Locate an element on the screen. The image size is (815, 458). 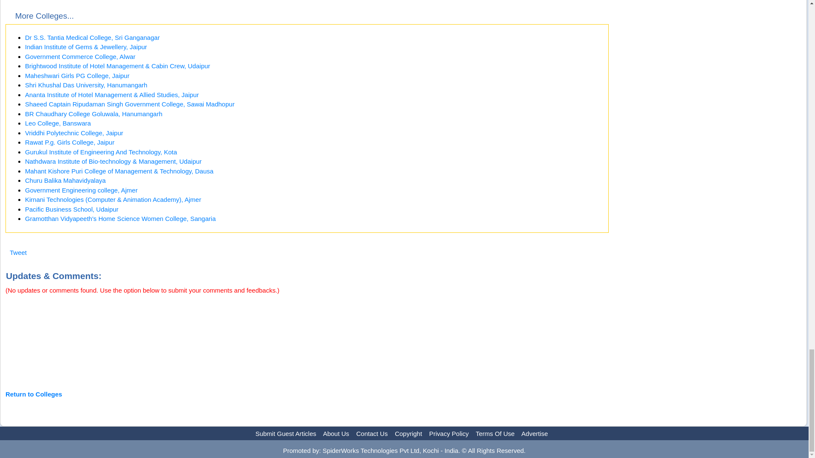
Gurukul Institute of Engineering And Technology is located at coordinates (101, 152).